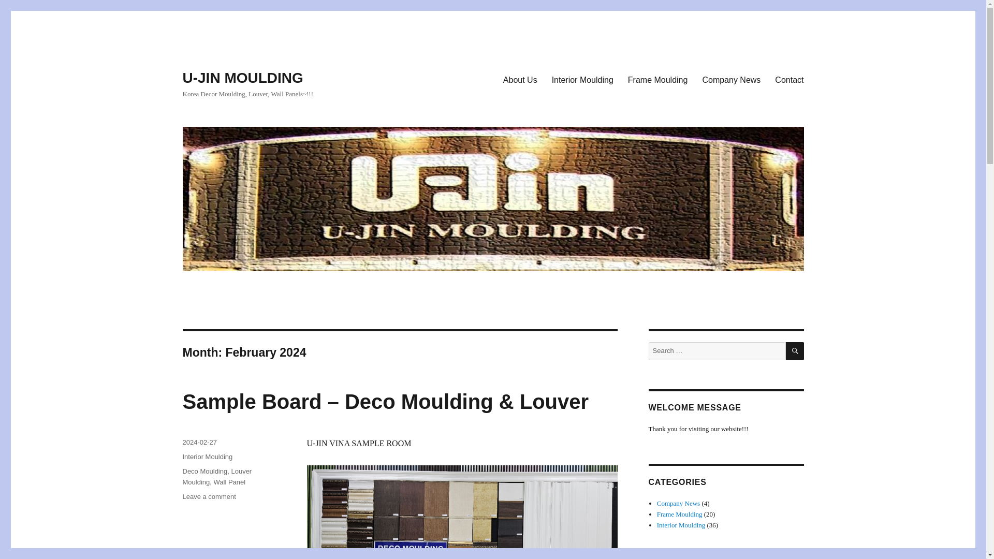 The height and width of the screenshot is (559, 994). Describe the element at coordinates (229, 482) in the screenshot. I see `Wall Panel` at that location.